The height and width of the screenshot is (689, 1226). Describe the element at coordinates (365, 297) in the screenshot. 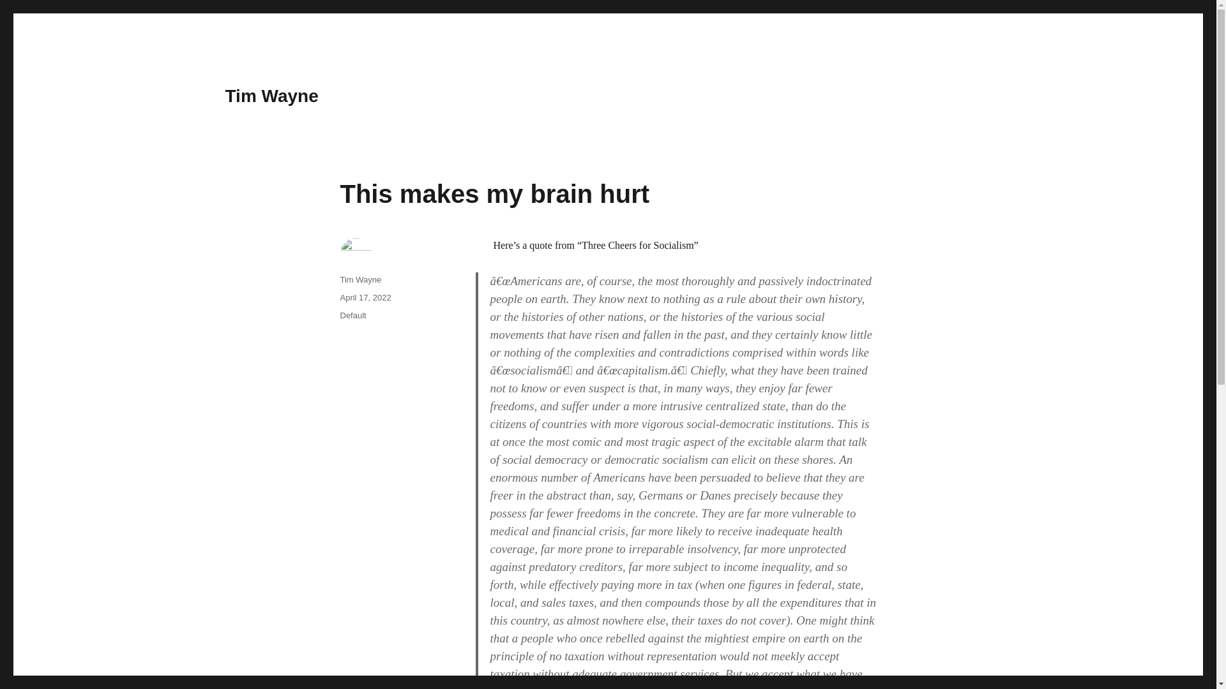

I see `April 17, 2022` at that location.